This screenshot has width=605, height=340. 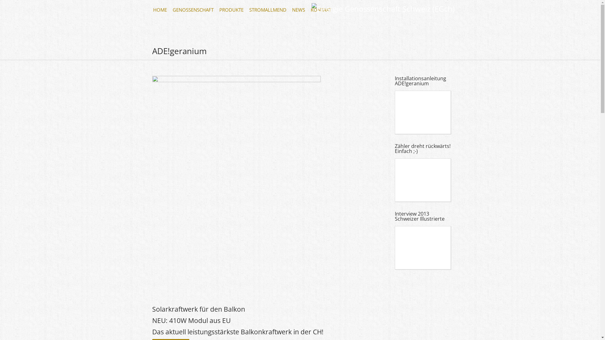 What do you see at coordinates (444, 116) in the screenshot?
I see `YouTube video player` at bounding box center [444, 116].